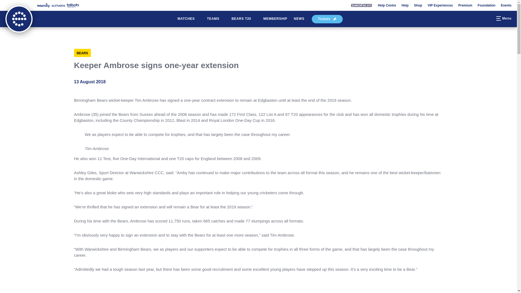  I want to click on NEWS, so click(299, 19).